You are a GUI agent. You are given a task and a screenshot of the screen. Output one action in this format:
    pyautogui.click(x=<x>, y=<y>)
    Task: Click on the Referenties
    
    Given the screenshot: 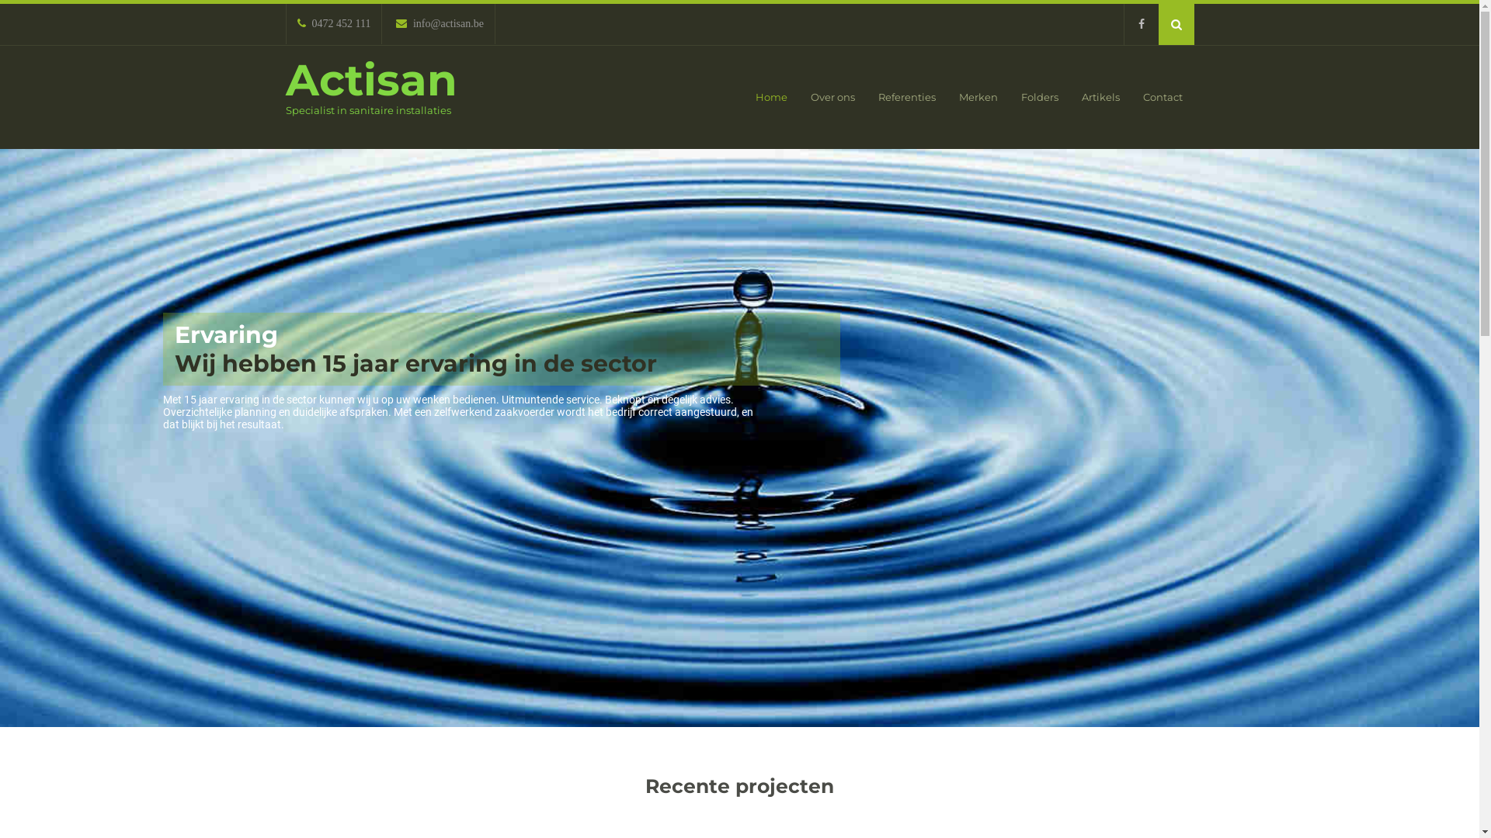 What is the action you would take?
    pyautogui.click(x=907, y=98)
    